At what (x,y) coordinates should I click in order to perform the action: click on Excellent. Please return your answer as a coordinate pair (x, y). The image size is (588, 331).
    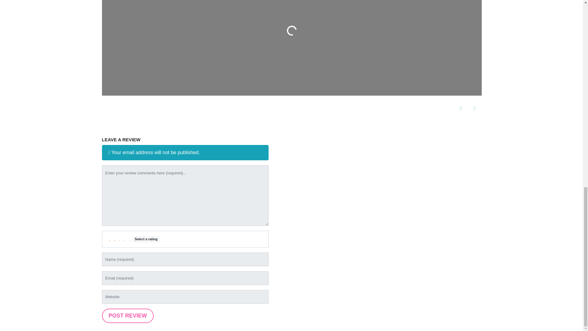
    Looking at the image, I should click on (129, 239).